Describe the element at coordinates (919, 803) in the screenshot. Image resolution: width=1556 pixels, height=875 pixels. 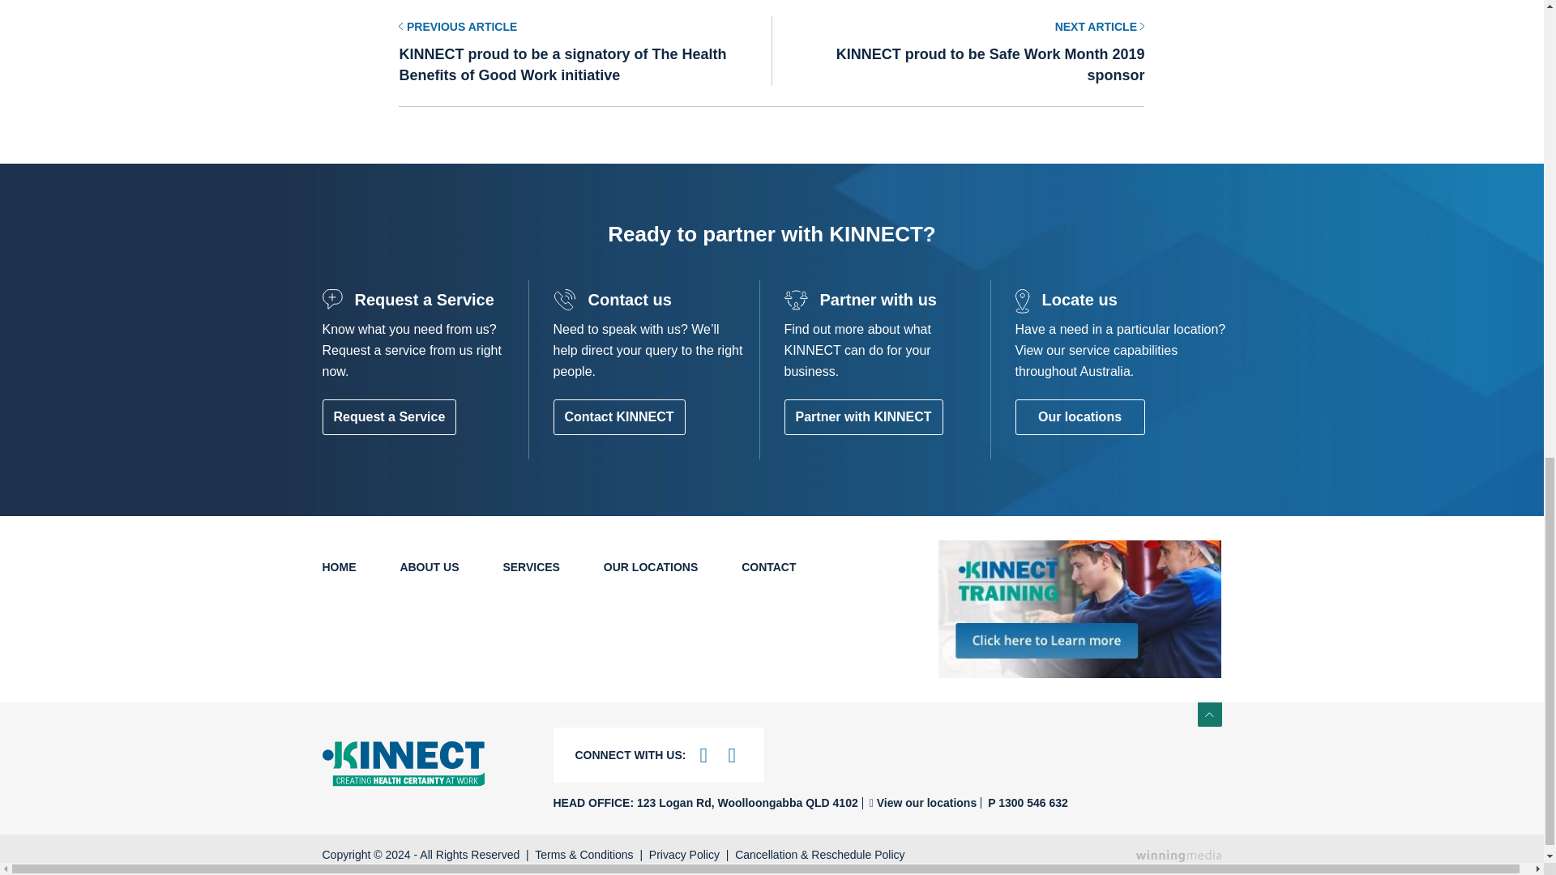
I see `phone` at that location.